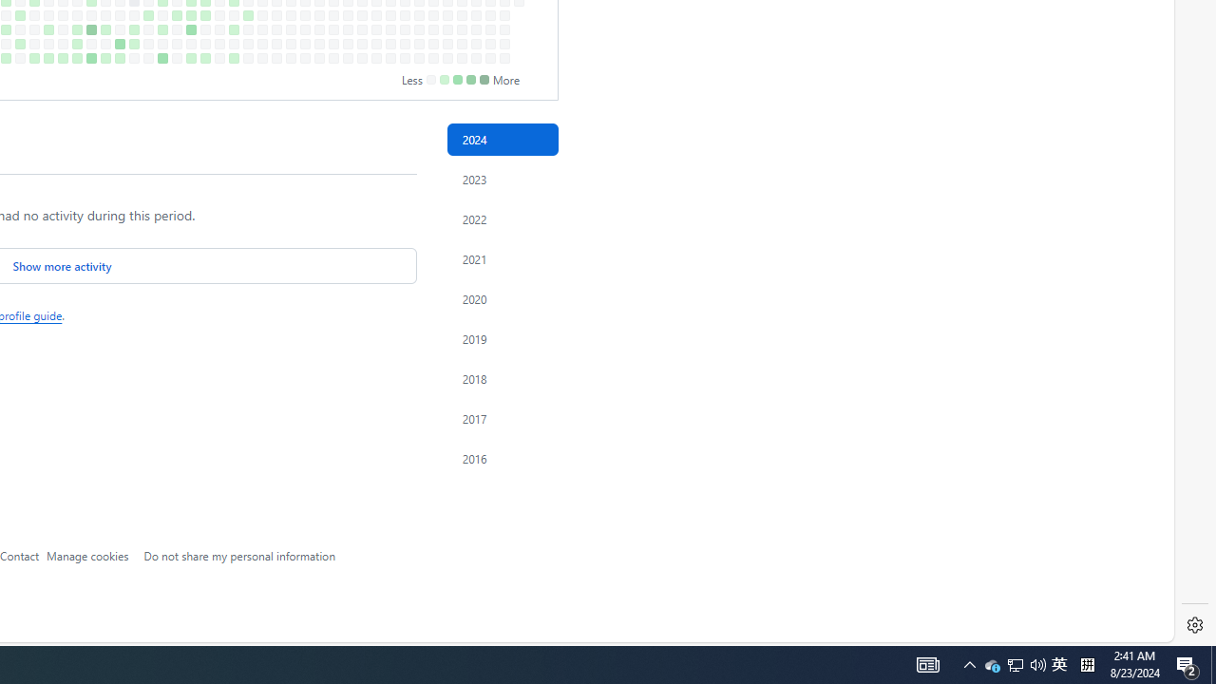 The width and height of the screenshot is (1216, 684). Describe the element at coordinates (462, 58) in the screenshot. I see `No contributions on December 7th.` at that location.